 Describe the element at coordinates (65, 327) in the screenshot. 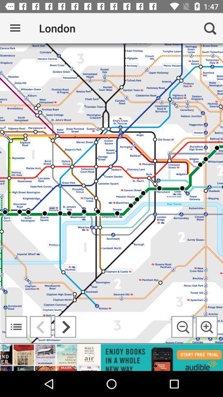

I see `go to next` at that location.